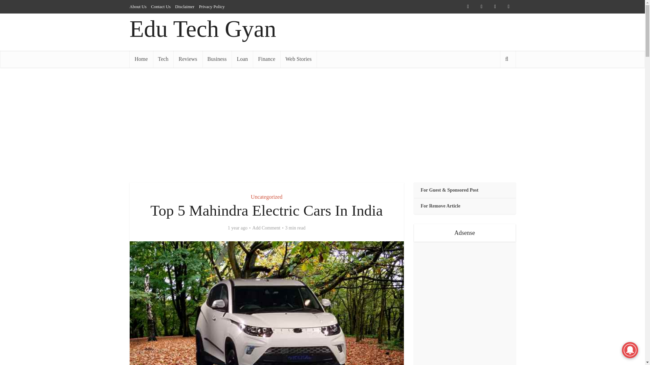 The height and width of the screenshot is (365, 650). Describe the element at coordinates (266, 197) in the screenshot. I see `Uncategorized` at that location.